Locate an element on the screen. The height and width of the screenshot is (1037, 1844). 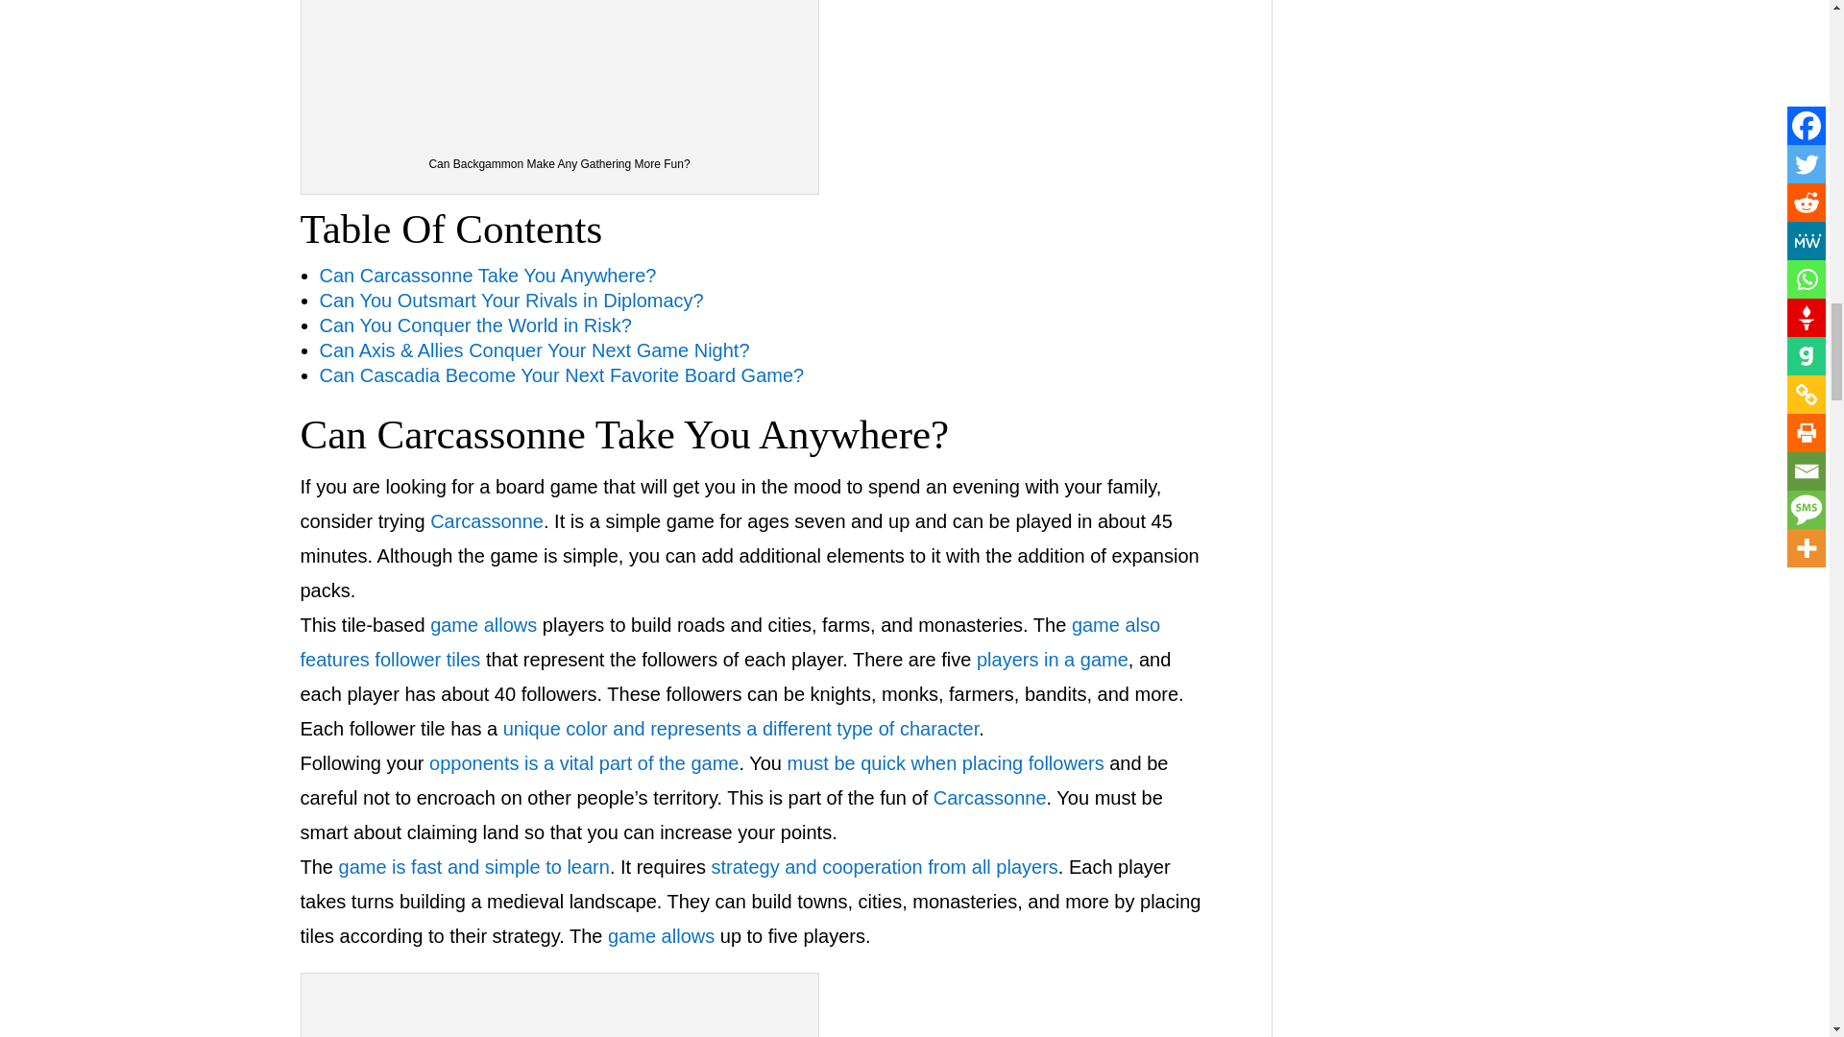
game allows is located at coordinates (482, 625).